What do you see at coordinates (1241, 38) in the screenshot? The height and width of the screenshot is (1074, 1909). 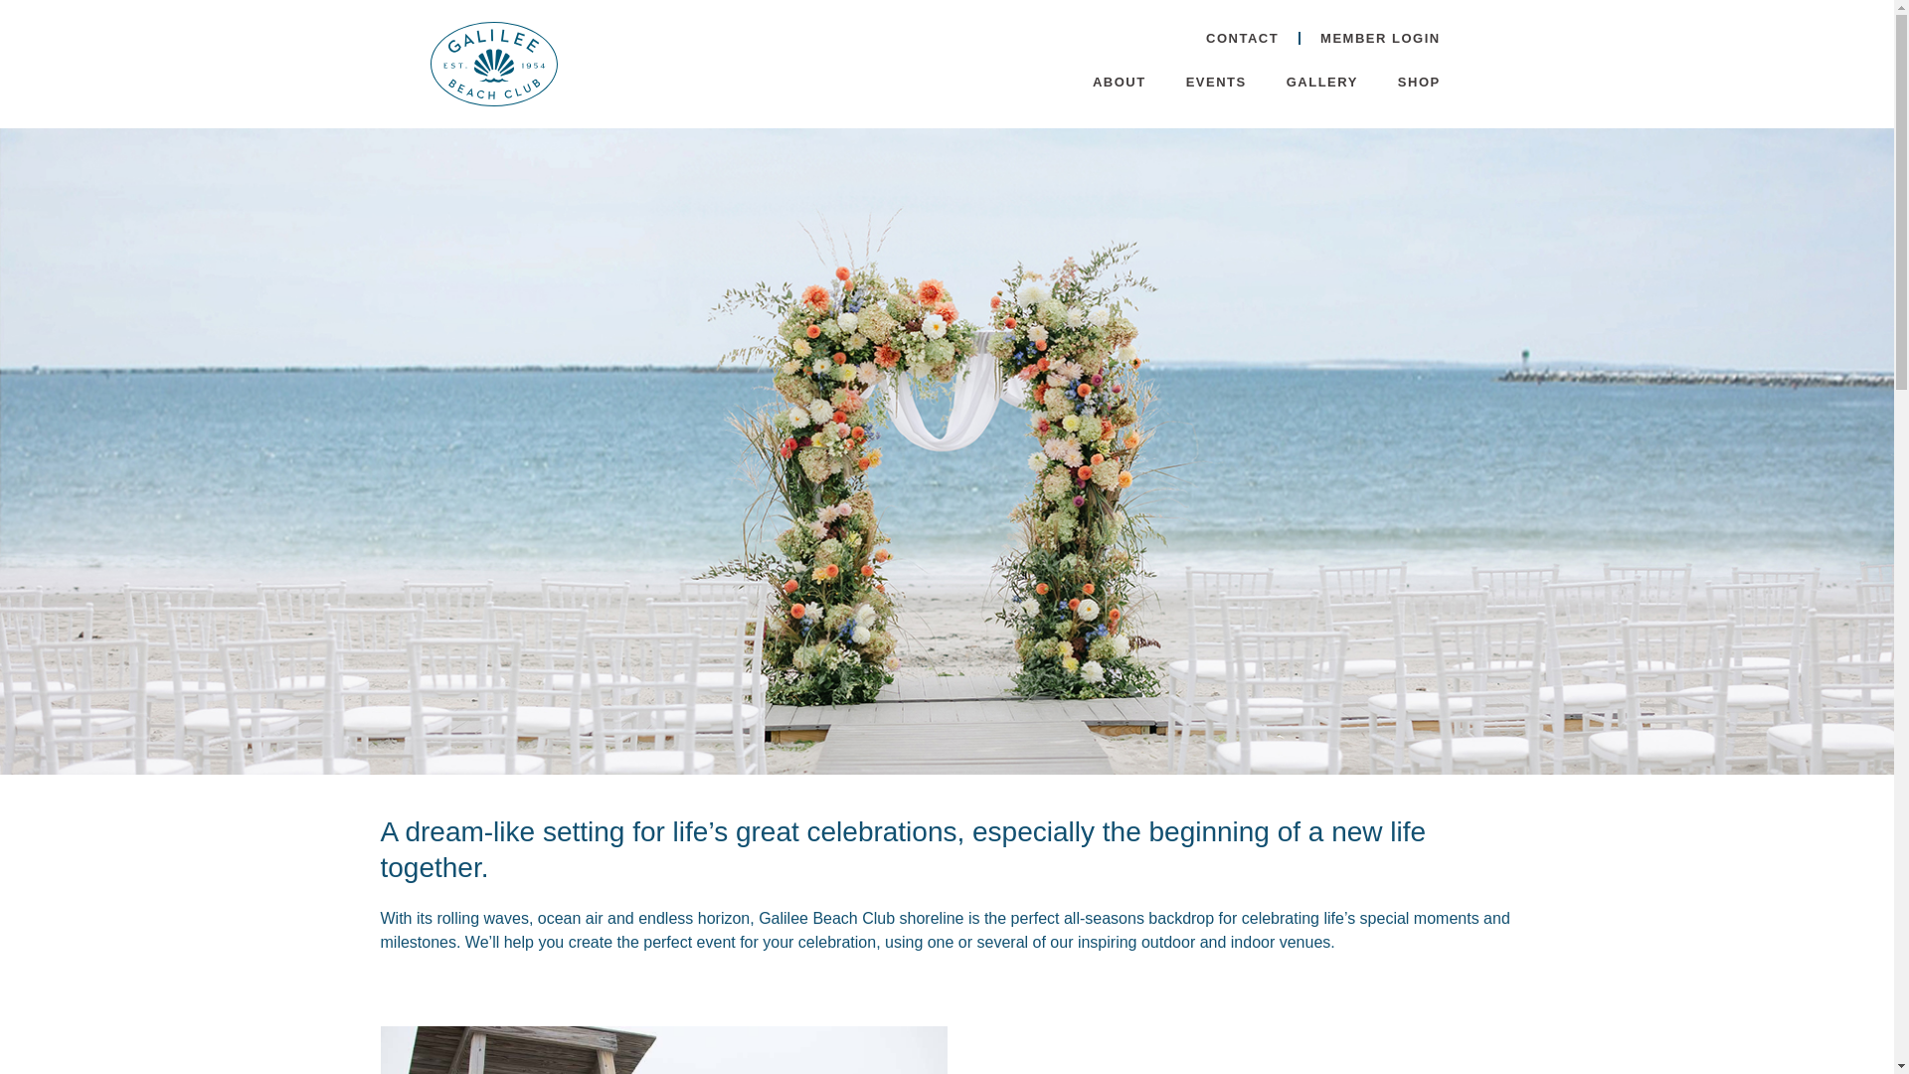 I see `CONTACT` at bounding box center [1241, 38].